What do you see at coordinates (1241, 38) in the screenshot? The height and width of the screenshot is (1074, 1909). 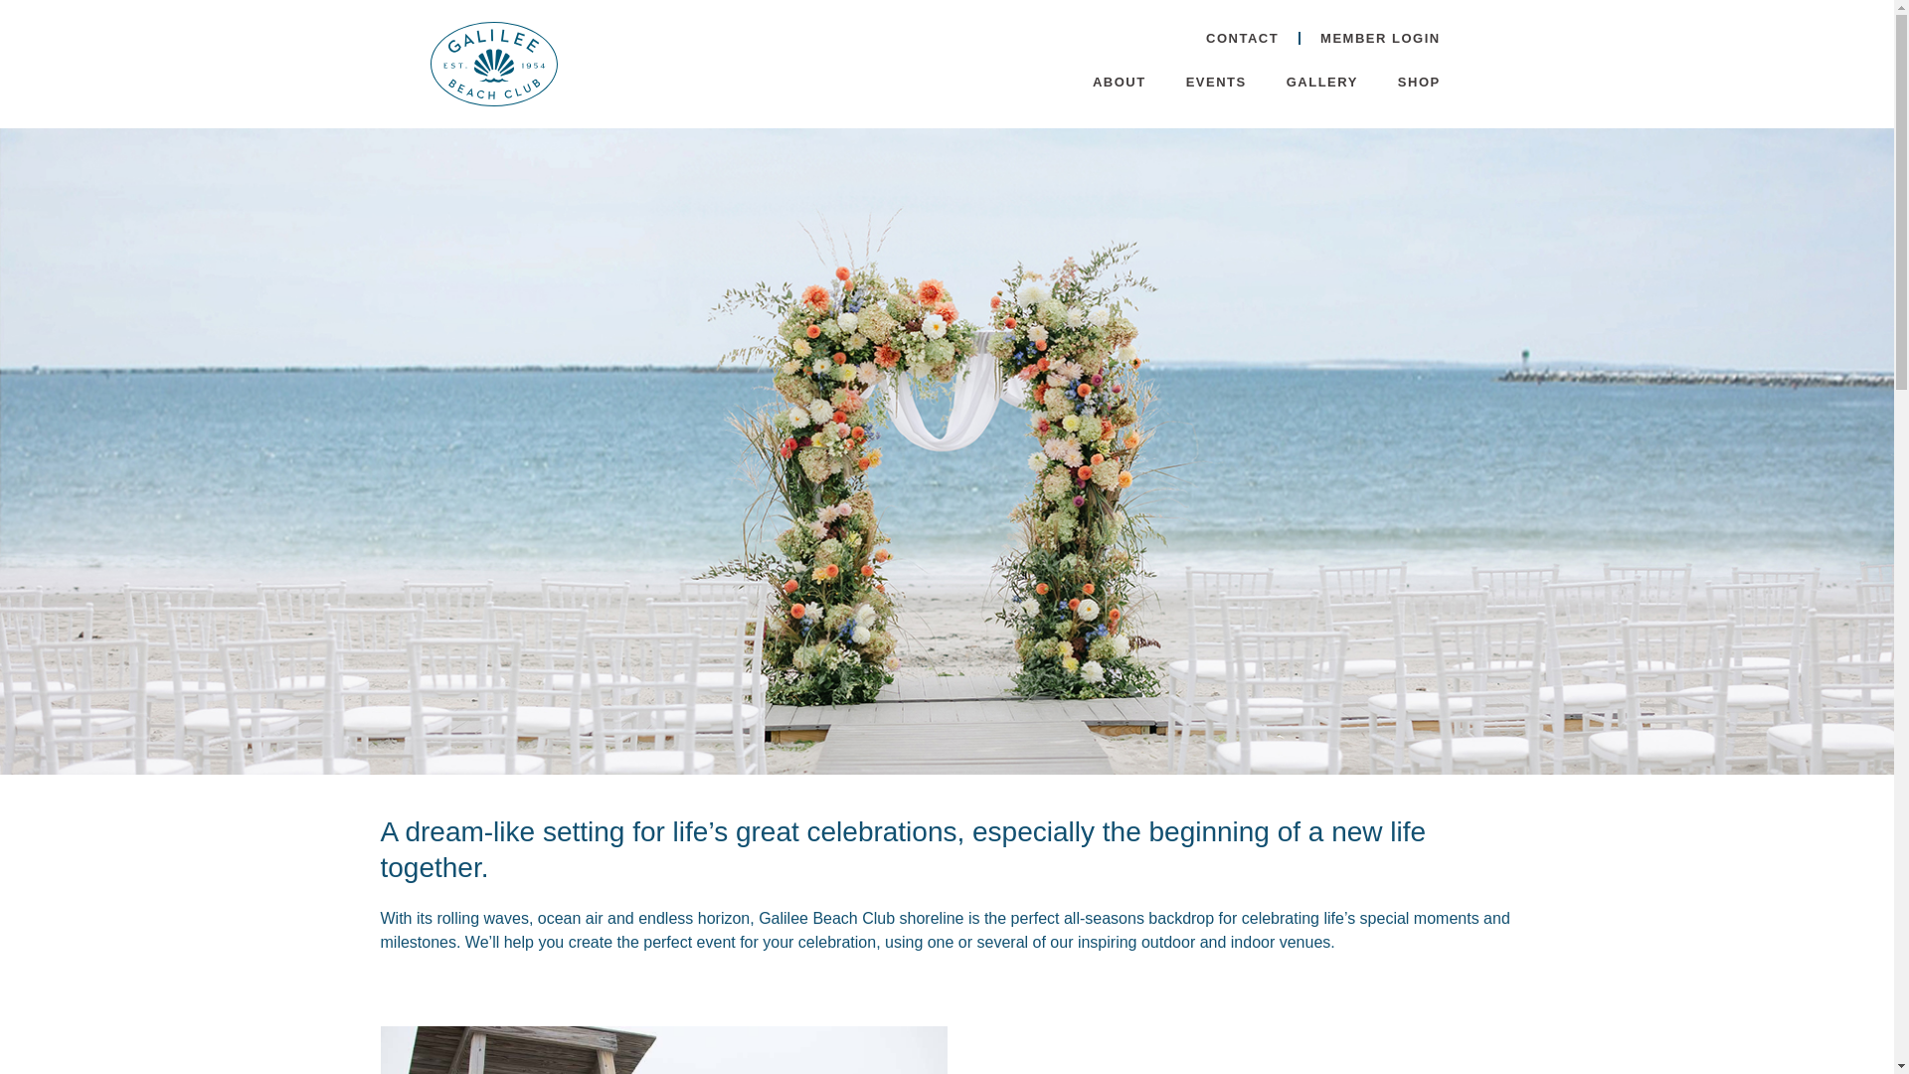 I see `CONTACT` at bounding box center [1241, 38].